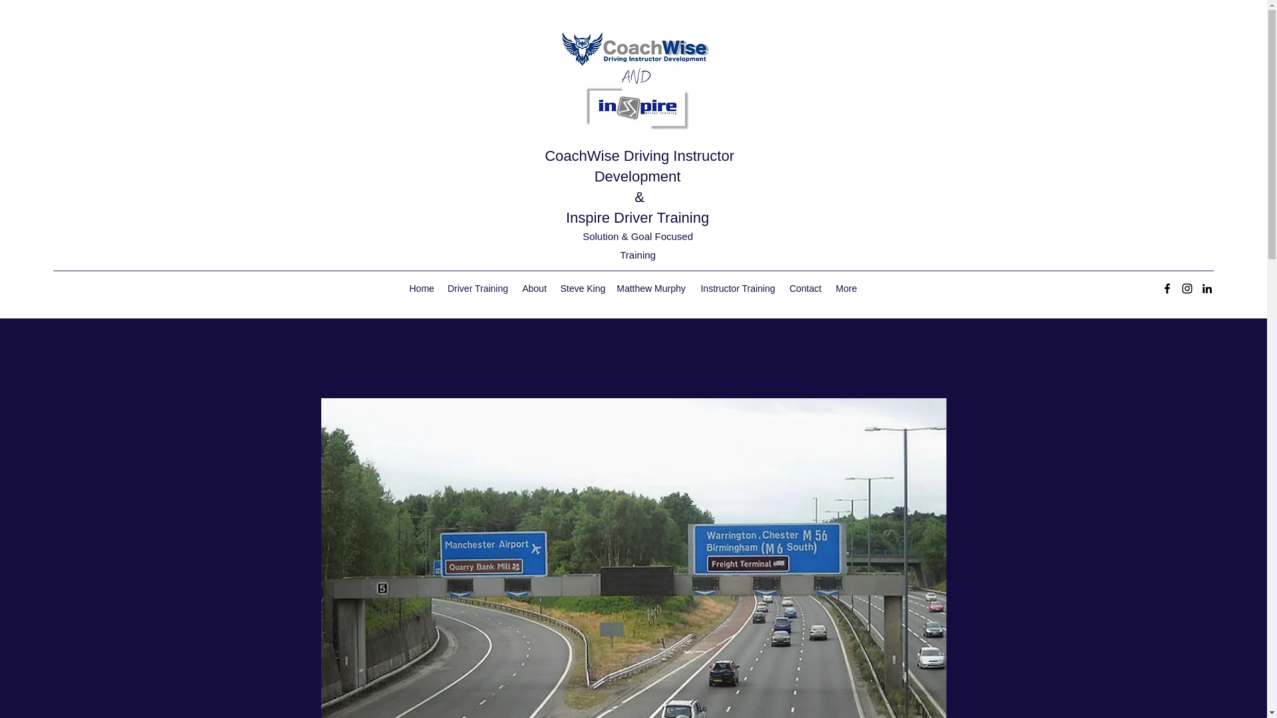 The width and height of the screenshot is (1277, 718). I want to click on Home, so click(422, 289).